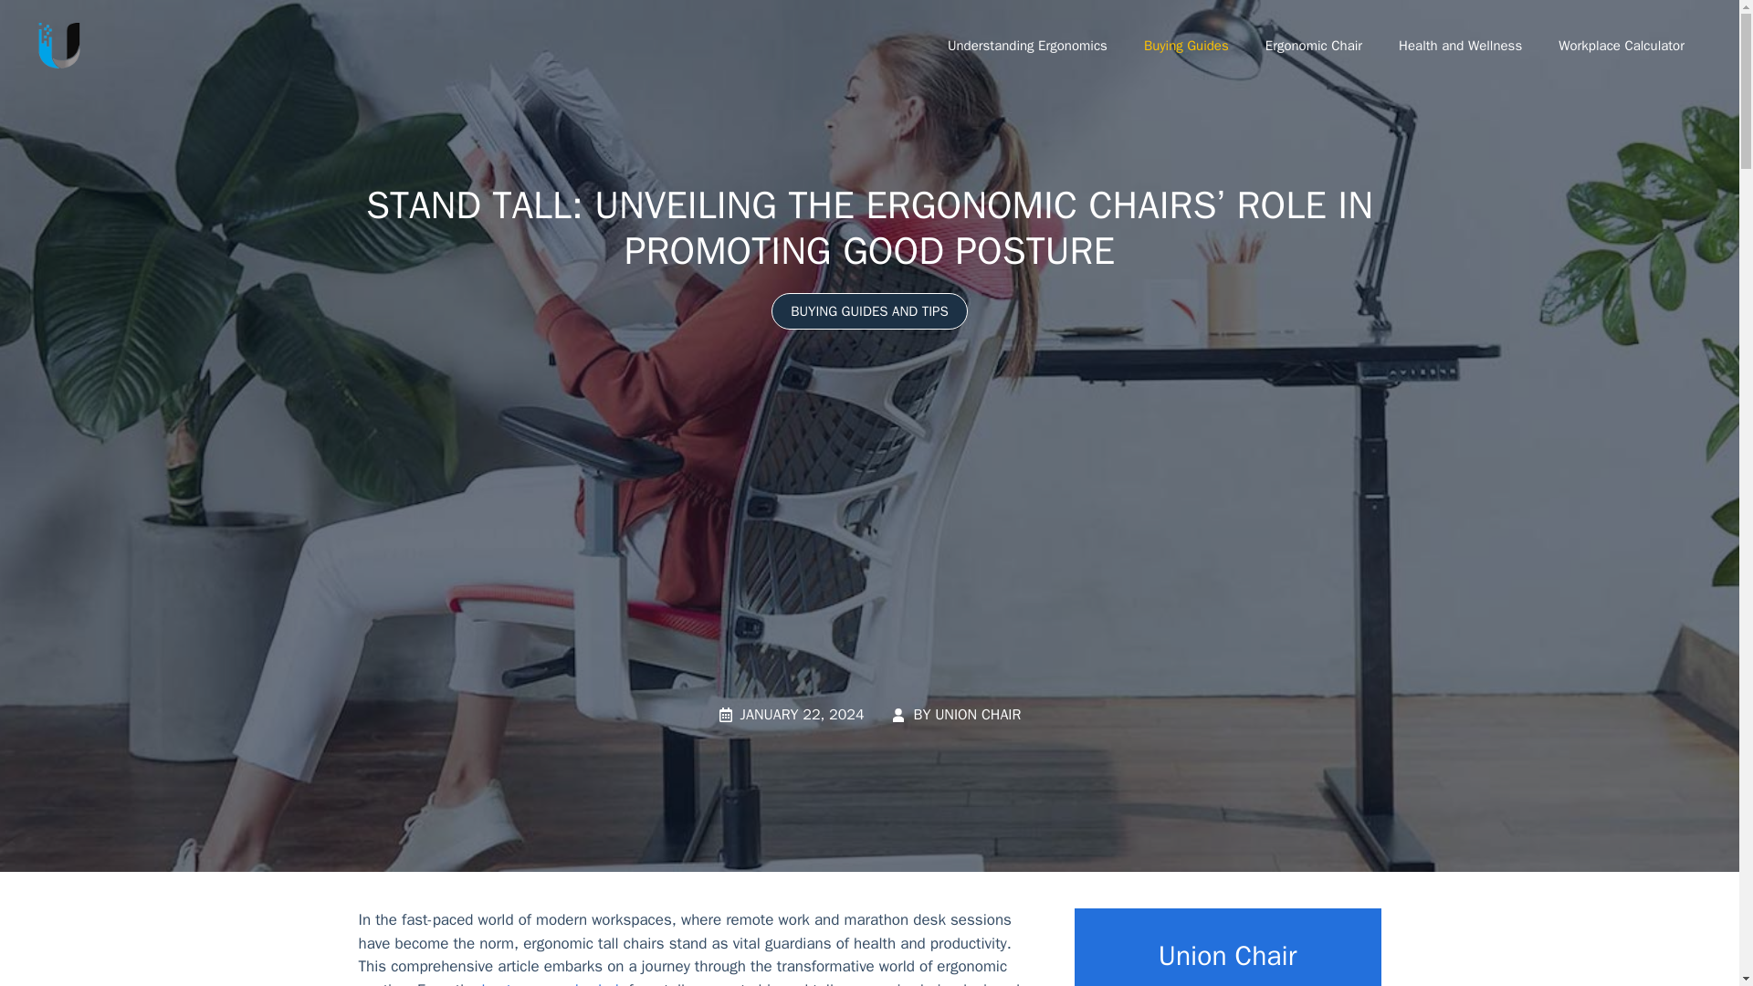 The width and height of the screenshot is (1753, 986). What do you see at coordinates (869, 310) in the screenshot?
I see `BUYING GUIDES AND TIPS` at bounding box center [869, 310].